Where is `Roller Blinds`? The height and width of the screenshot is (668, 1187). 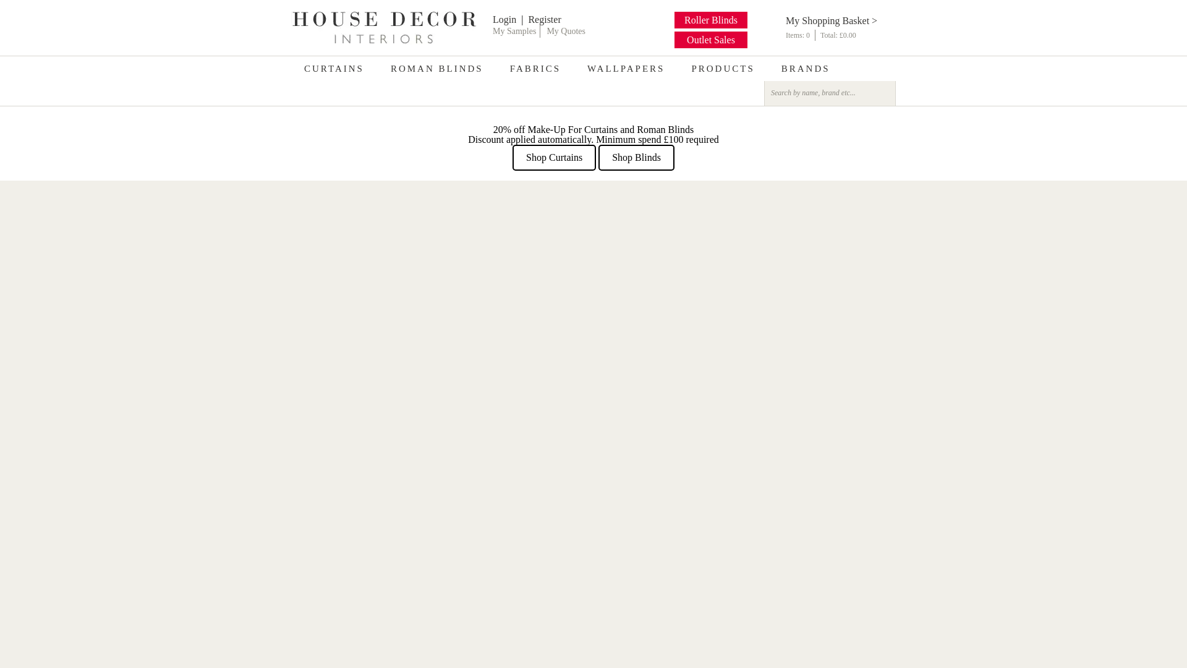
Roller Blinds is located at coordinates (711, 20).